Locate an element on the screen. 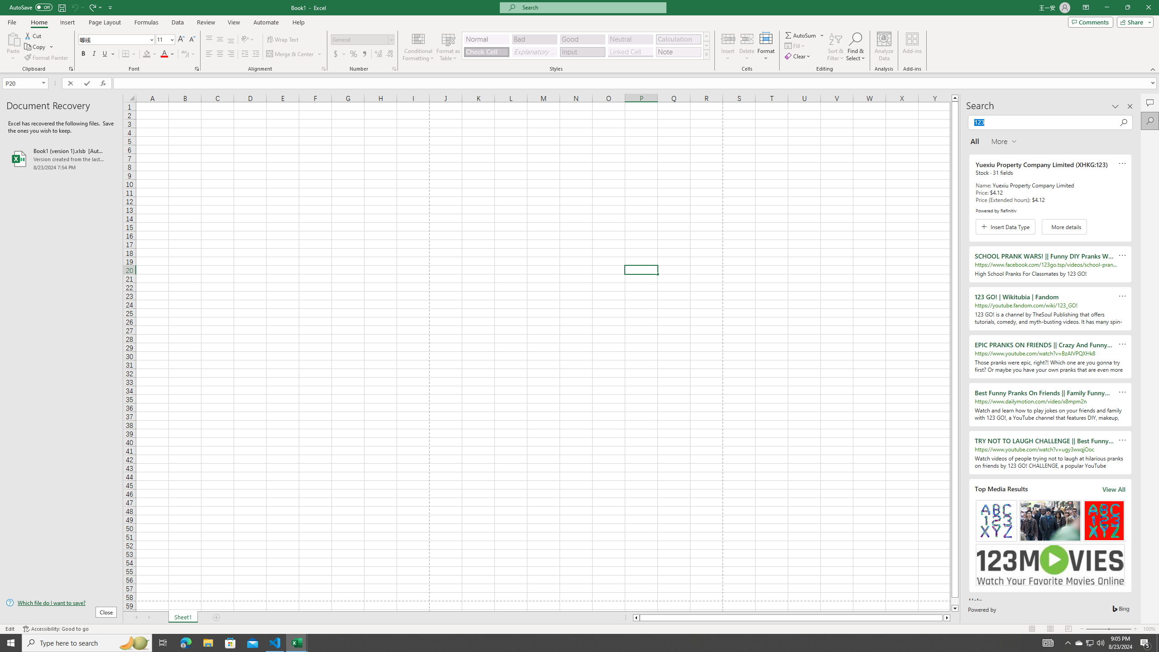 Image resolution: width=1159 pixels, height=652 pixels. Show Phonetic Field is located at coordinates (185, 54).